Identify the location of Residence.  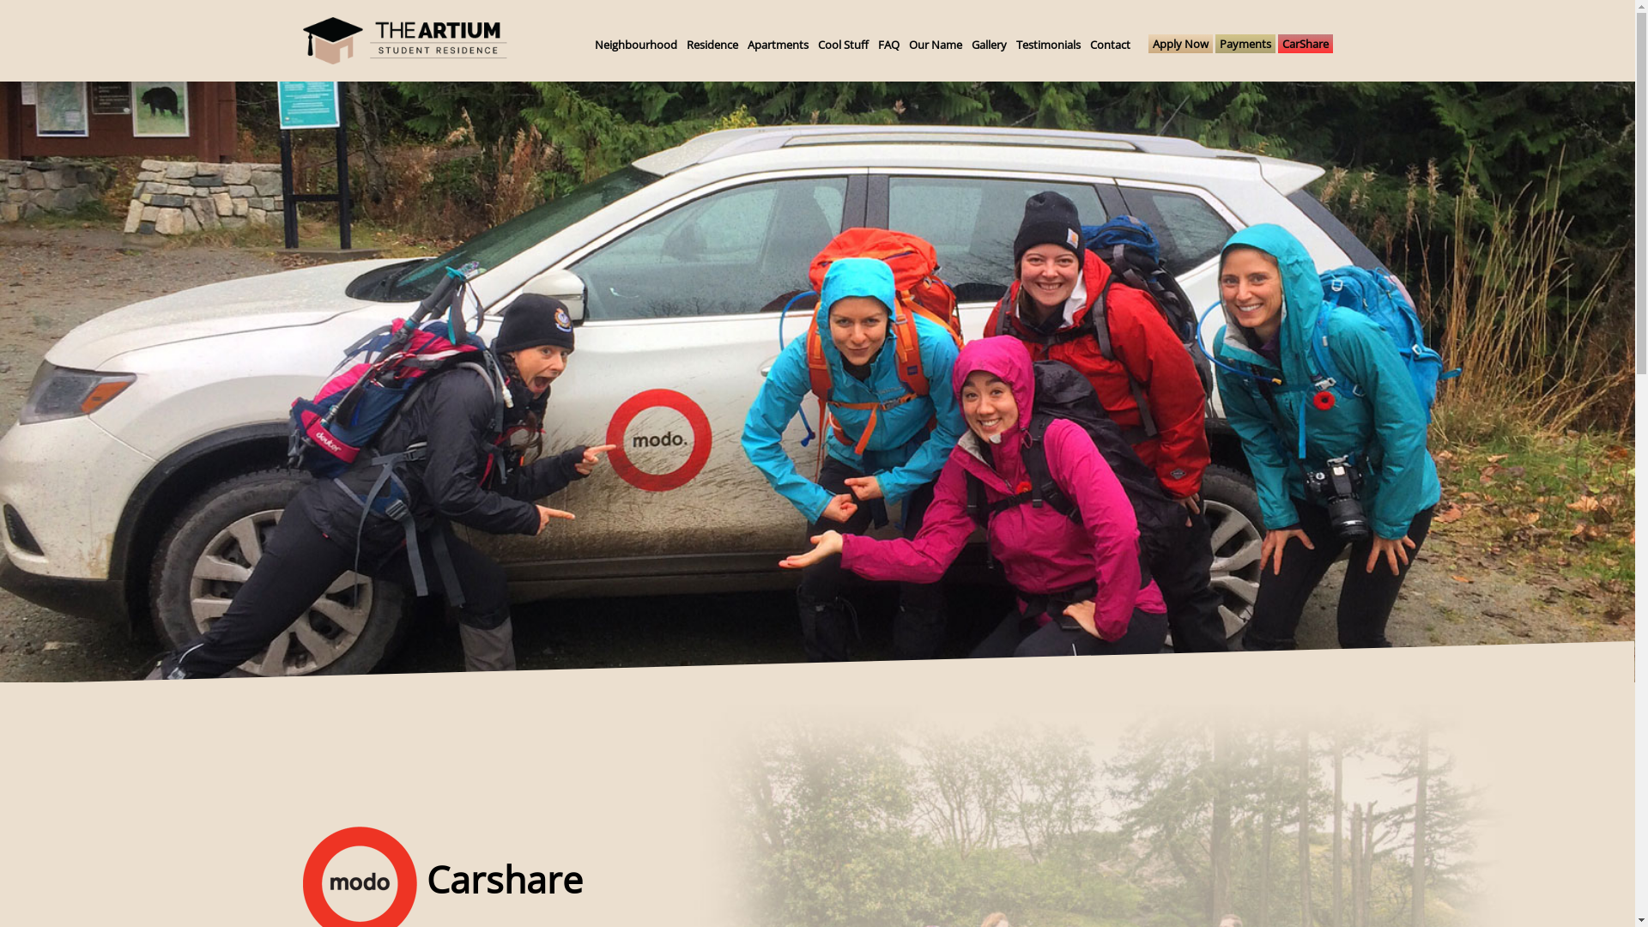
(712, 45).